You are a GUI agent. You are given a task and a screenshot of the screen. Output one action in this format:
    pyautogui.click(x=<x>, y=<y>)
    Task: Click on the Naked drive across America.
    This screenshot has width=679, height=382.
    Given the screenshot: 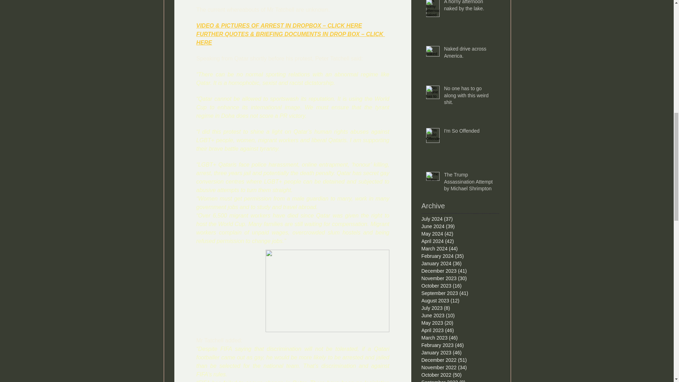 What is the action you would take?
    pyautogui.click(x=469, y=54)
    